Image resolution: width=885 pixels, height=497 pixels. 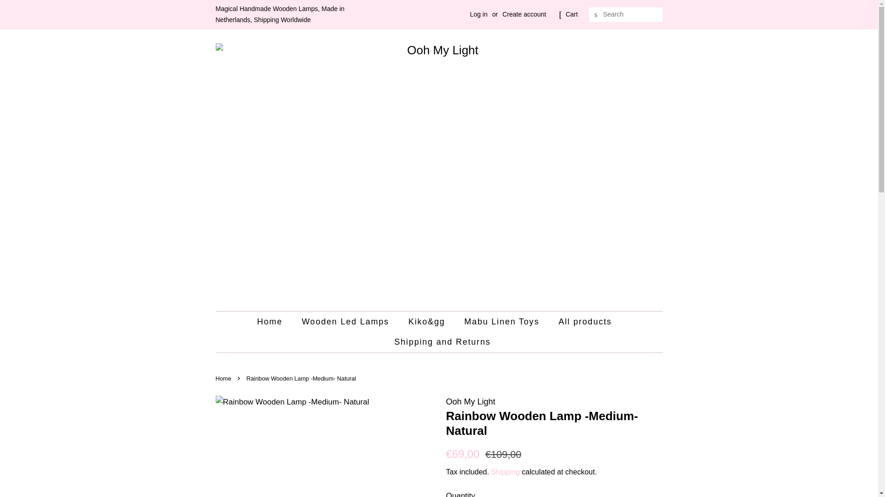 What do you see at coordinates (347, 322) in the screenshot?
I see `Wooden Led Lamps` at bounding box center [347, 322].